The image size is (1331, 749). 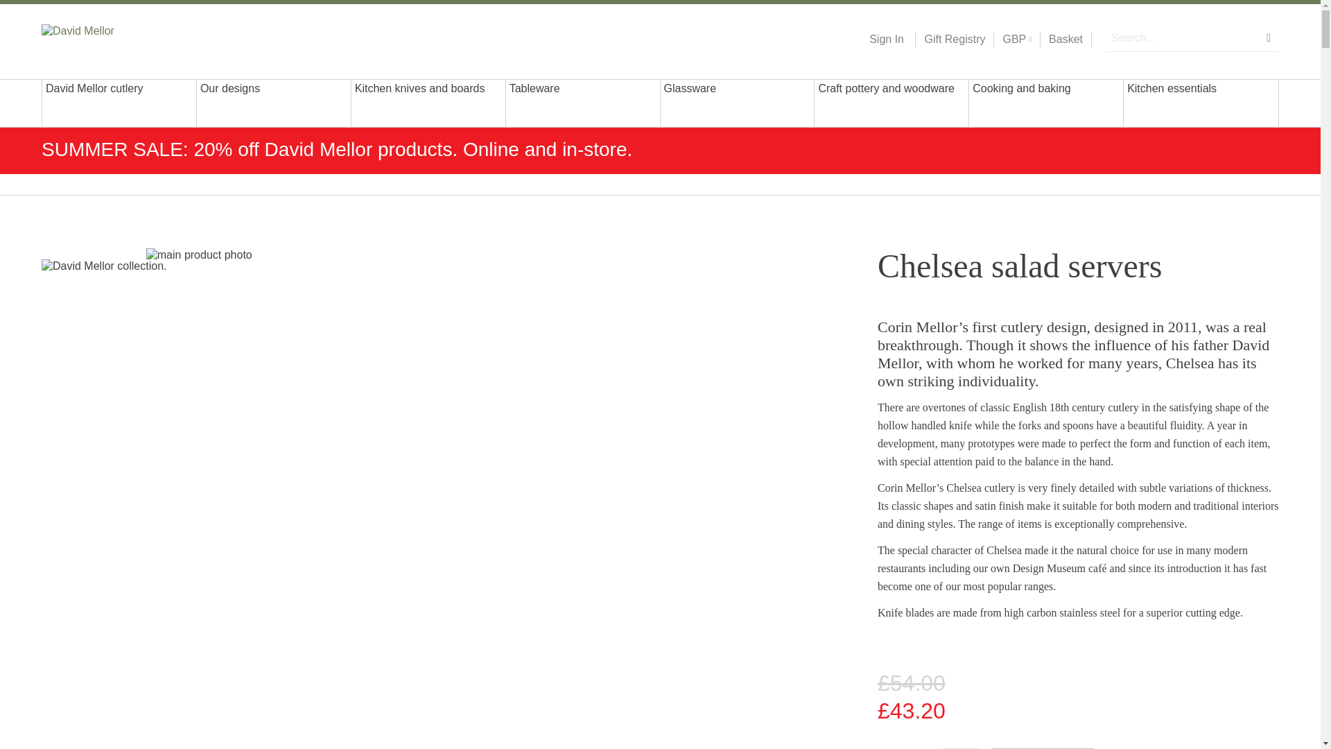 What do you see at coordinates (962, 748) in the screenshot?
I see `Qty` at bounding box center [962, 748].